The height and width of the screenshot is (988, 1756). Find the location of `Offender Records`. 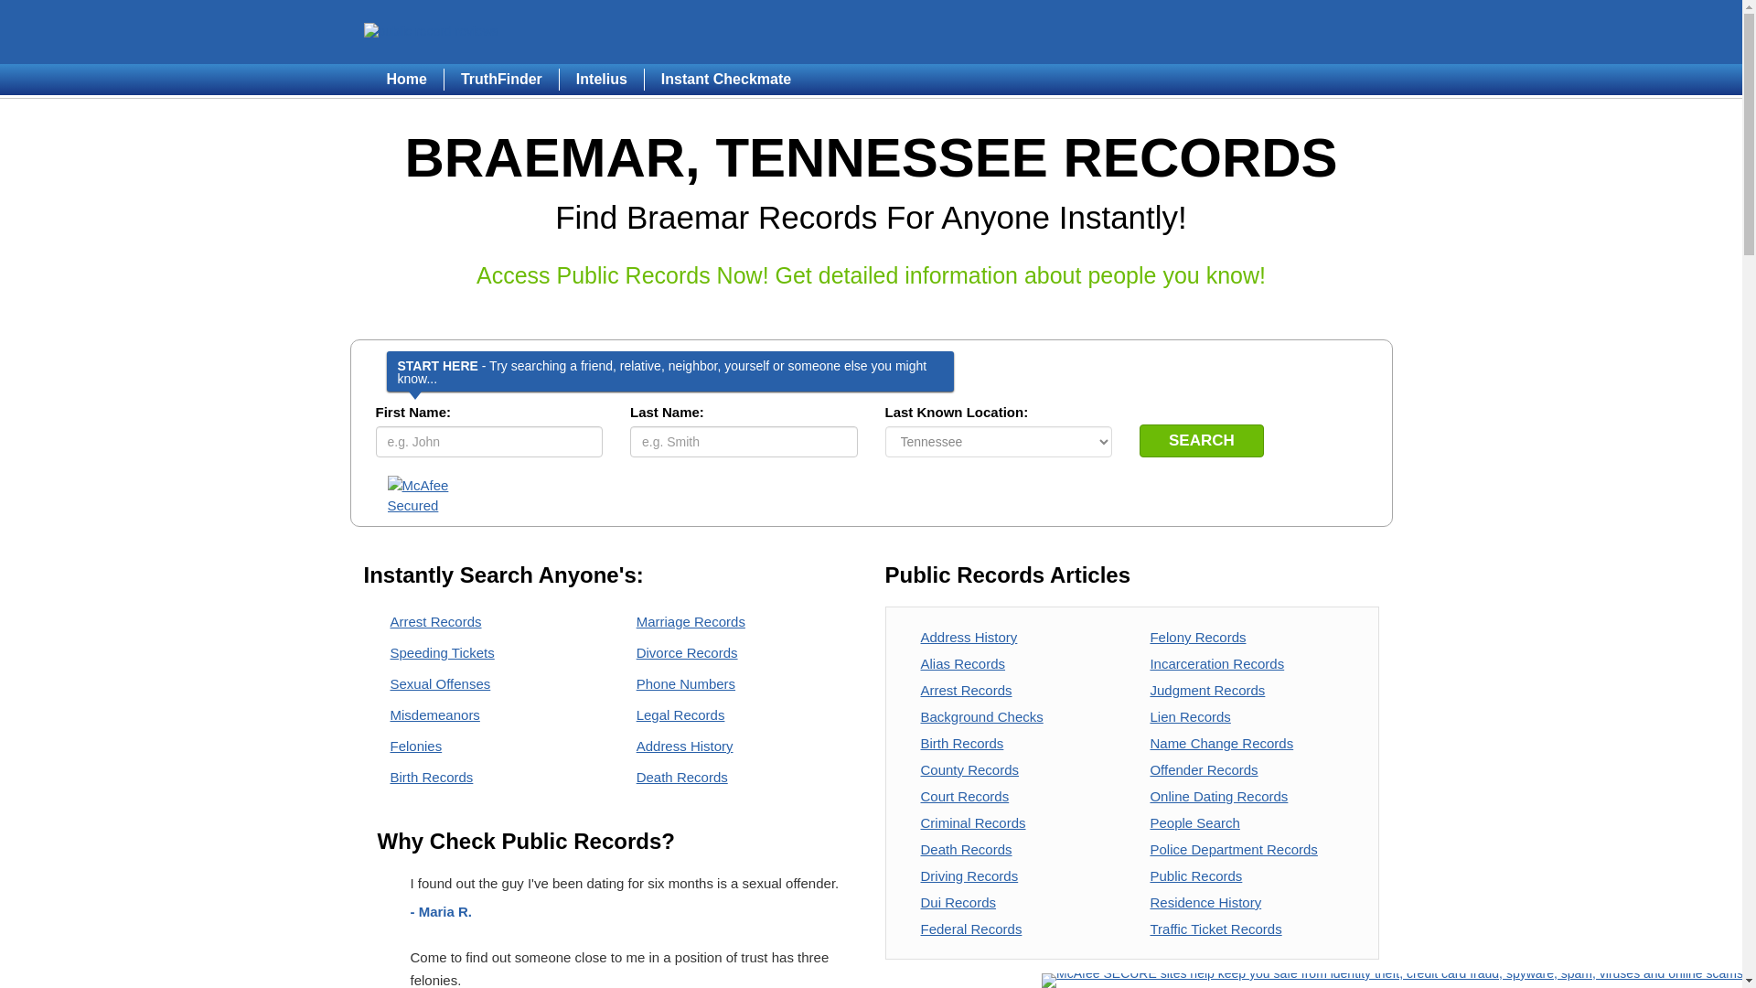

Offender Records is located at coordinates (1204, 768).